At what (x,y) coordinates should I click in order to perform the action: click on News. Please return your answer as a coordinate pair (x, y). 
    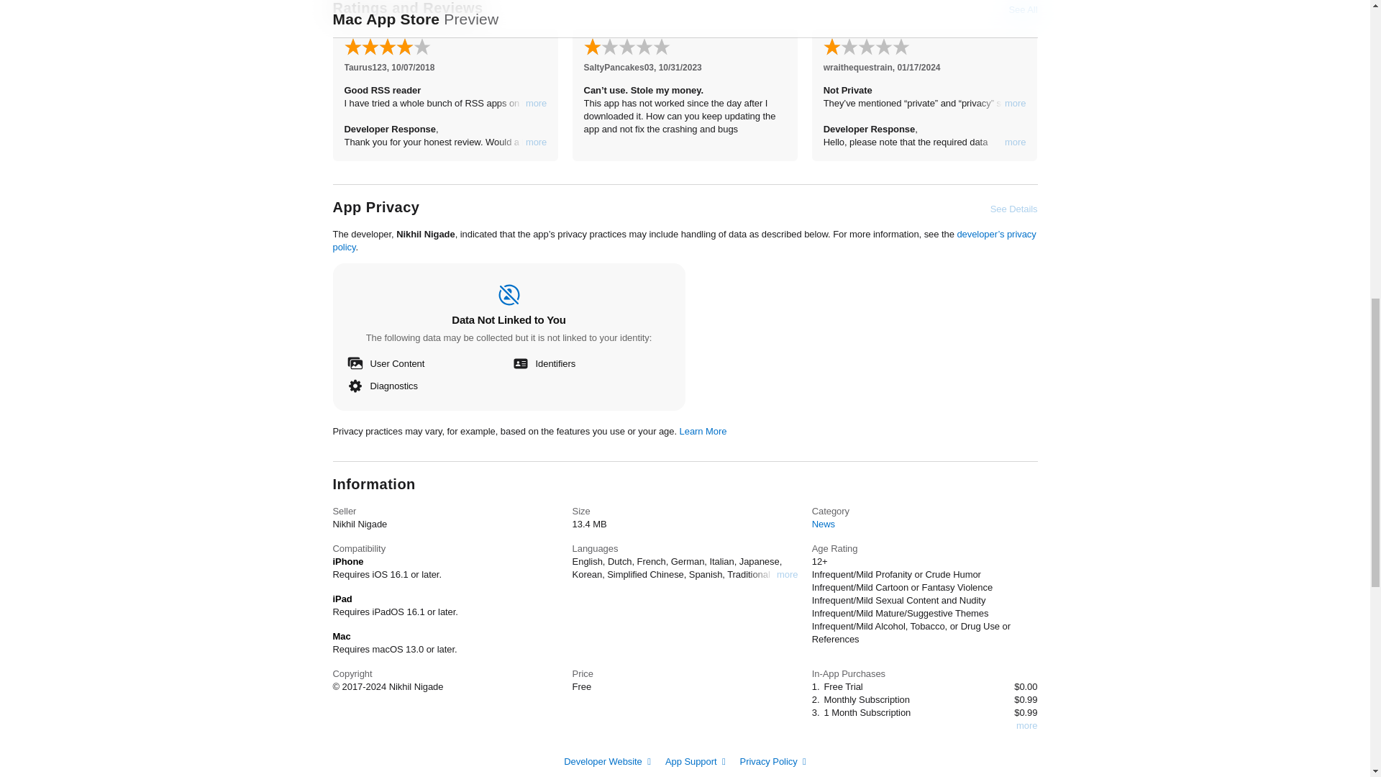
    Looking at the image, I should click on (823, 524).